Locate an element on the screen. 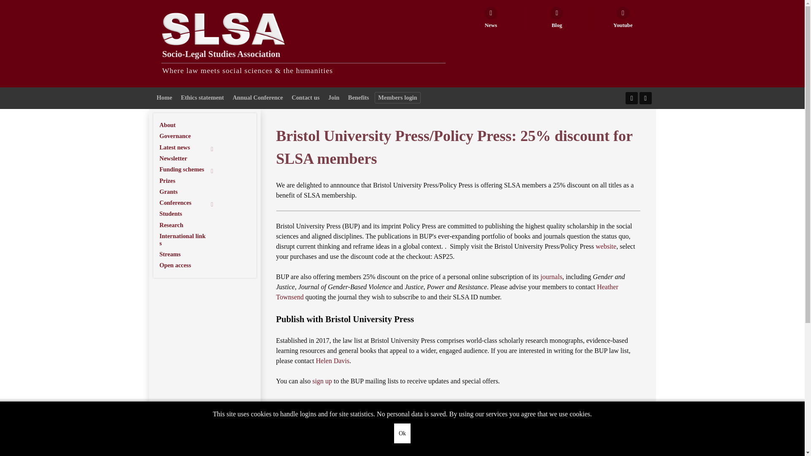 The height and width of the screenshot is (456, 811). News is located at coordinates (491, 19).